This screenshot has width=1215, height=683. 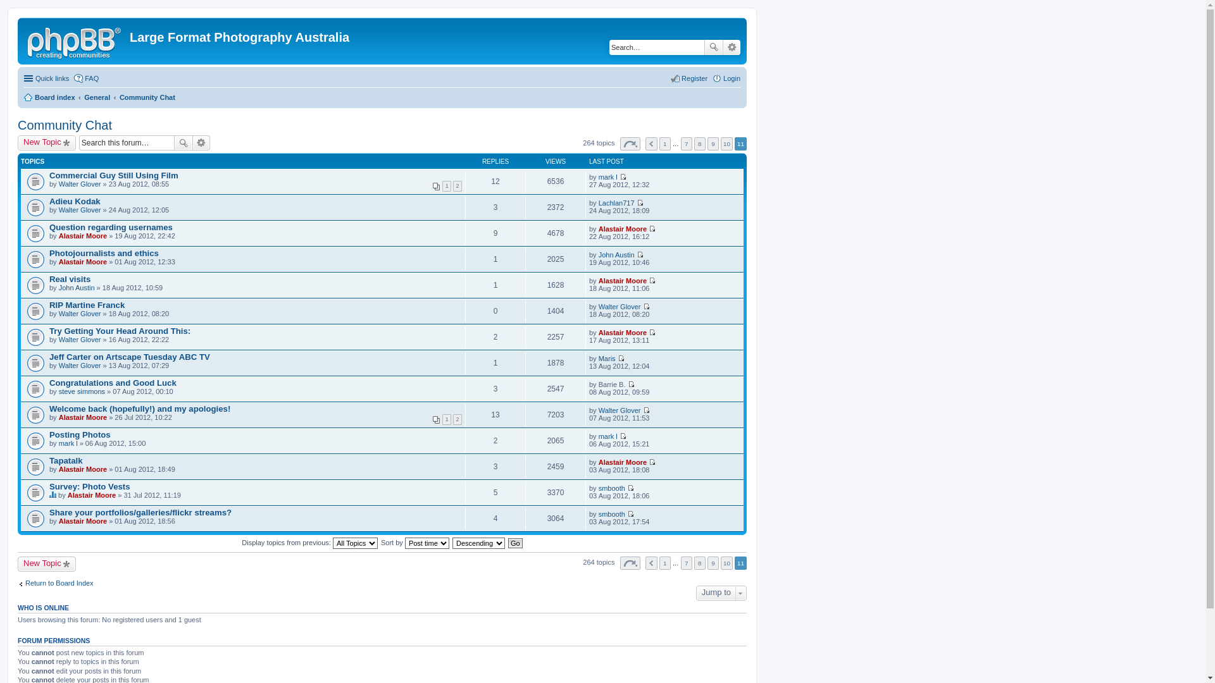 What do you see at coordinates (665, 563) in the screenshot?
I see `1` at bounding box center [665, 563].